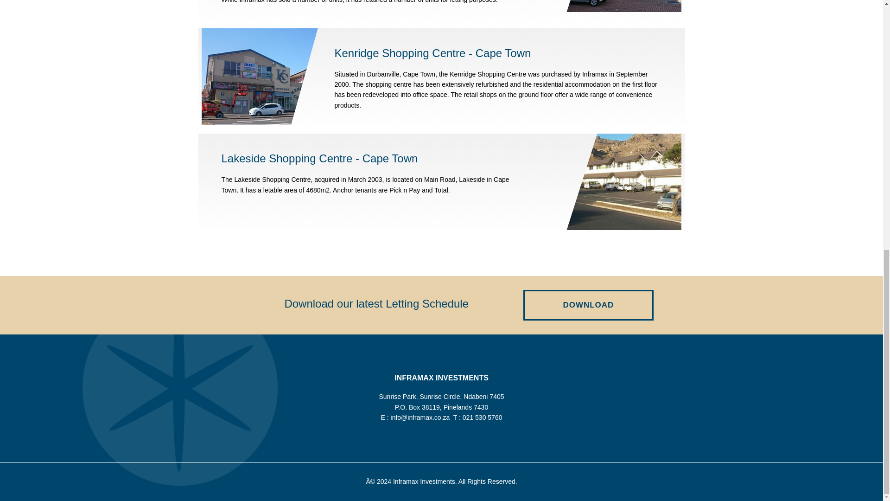 The width and height of the screenshot is (890, 501). Describe the element at coordinates (588, 305) in the screenshot. I see `DOWNLOAD` at that location.